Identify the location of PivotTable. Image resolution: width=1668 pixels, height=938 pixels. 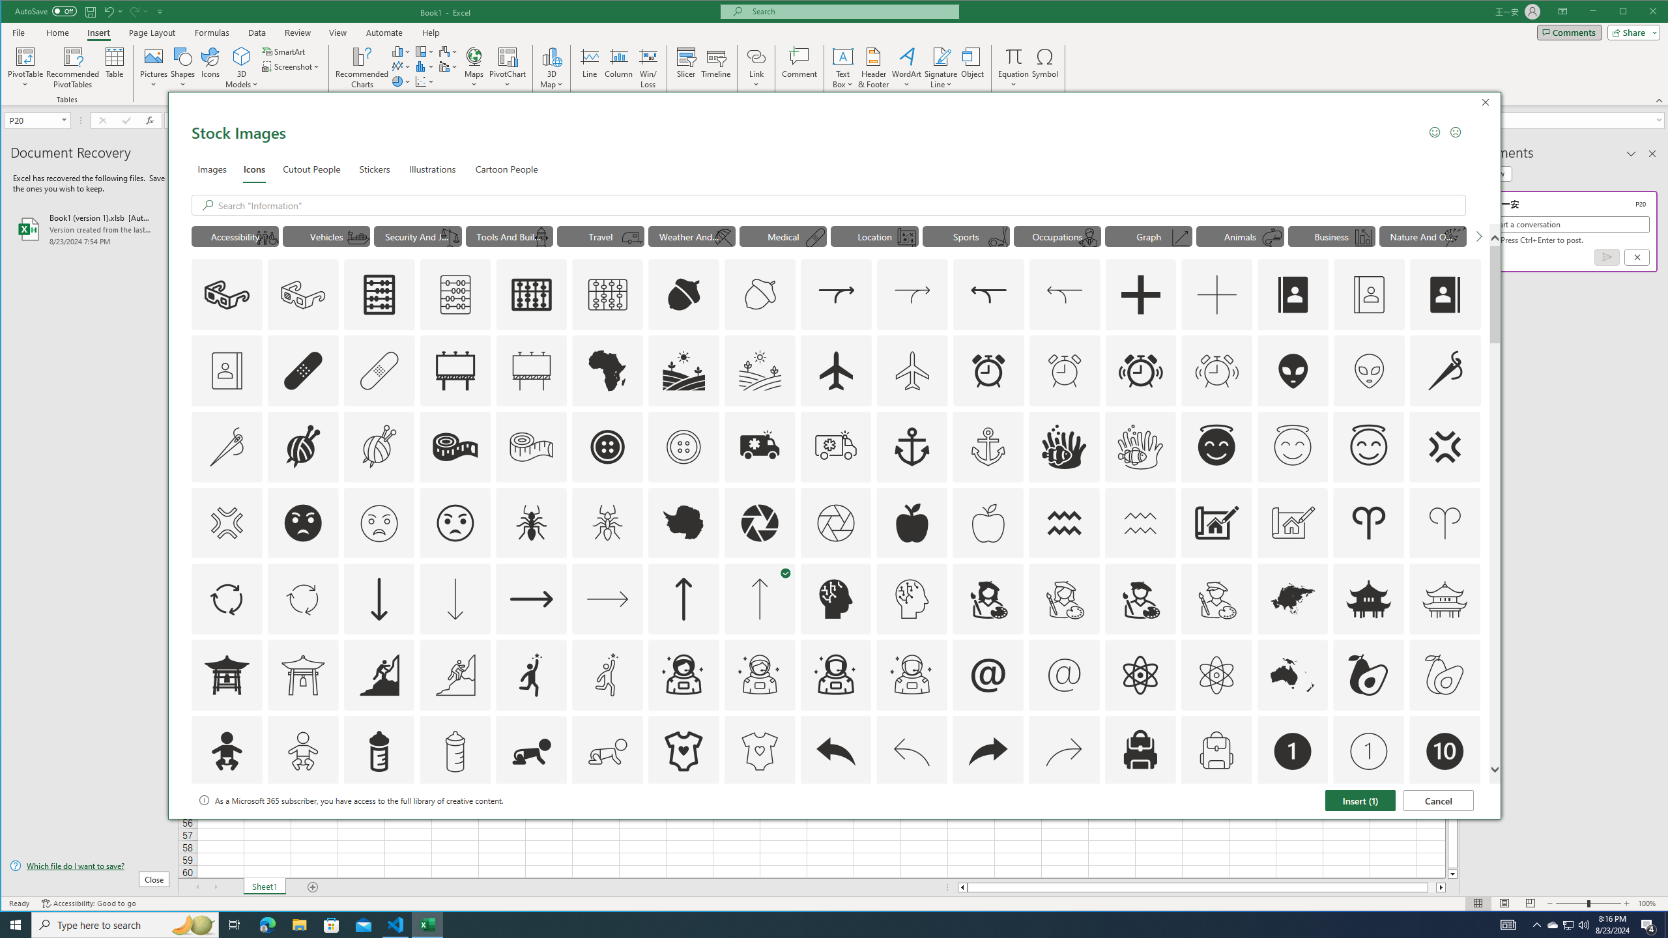
(26, 56).